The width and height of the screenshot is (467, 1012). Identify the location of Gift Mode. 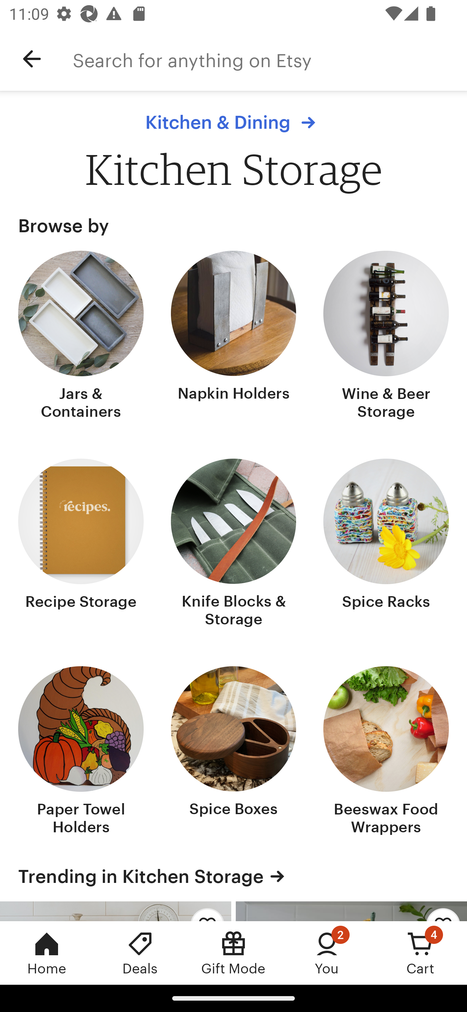
(233, 953).